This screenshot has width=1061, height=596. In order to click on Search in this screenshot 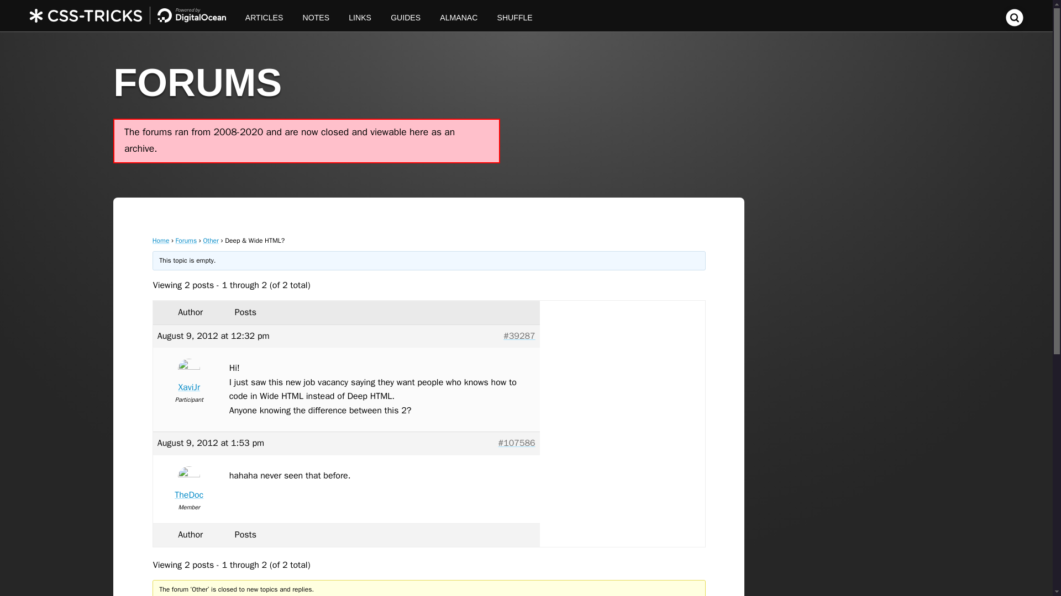, I will do `click(1015, 23)`.